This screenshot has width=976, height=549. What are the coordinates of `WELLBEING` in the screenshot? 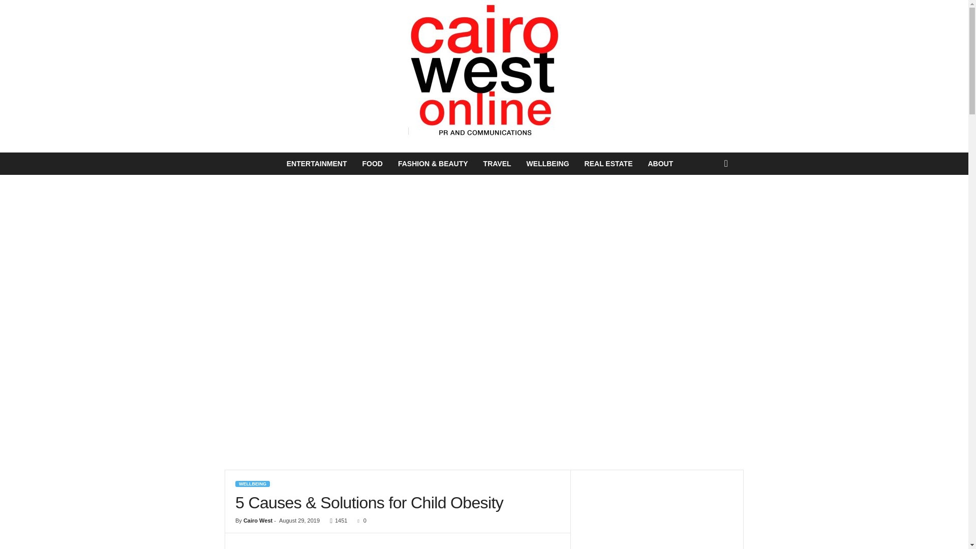 It's located at (548, 164).